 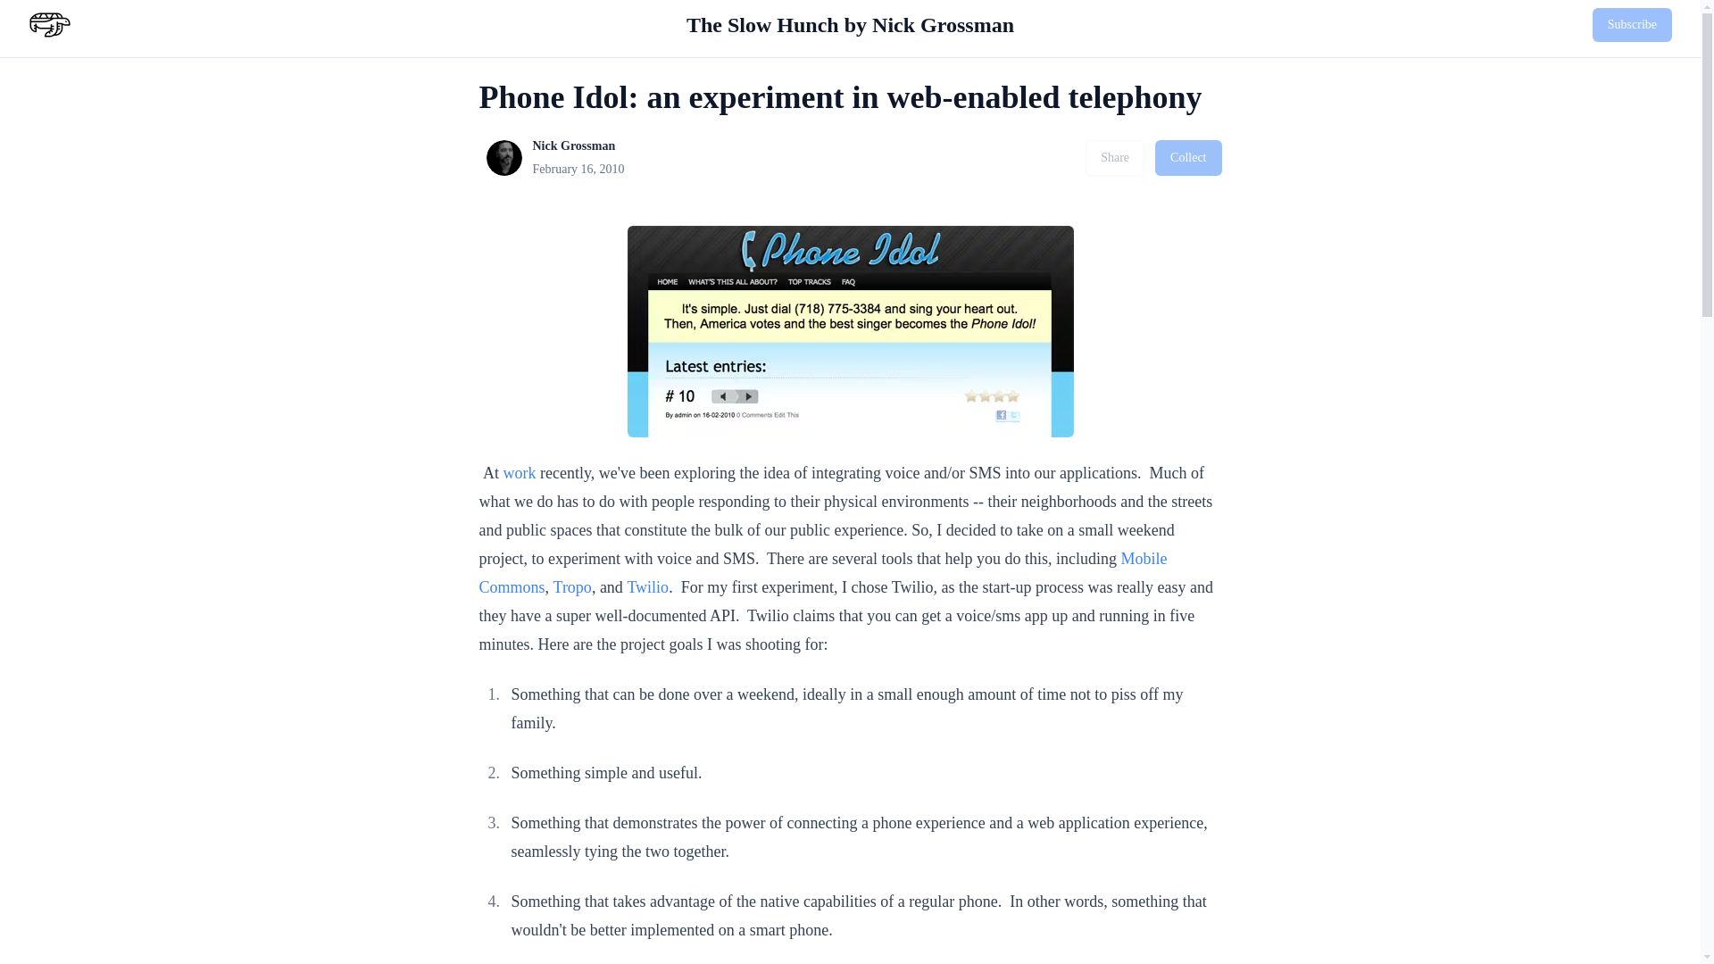 What do you see at coordinates (1632, 25) in the screenshot?
I see `Subscribe` at bounding box center [1632, 25].